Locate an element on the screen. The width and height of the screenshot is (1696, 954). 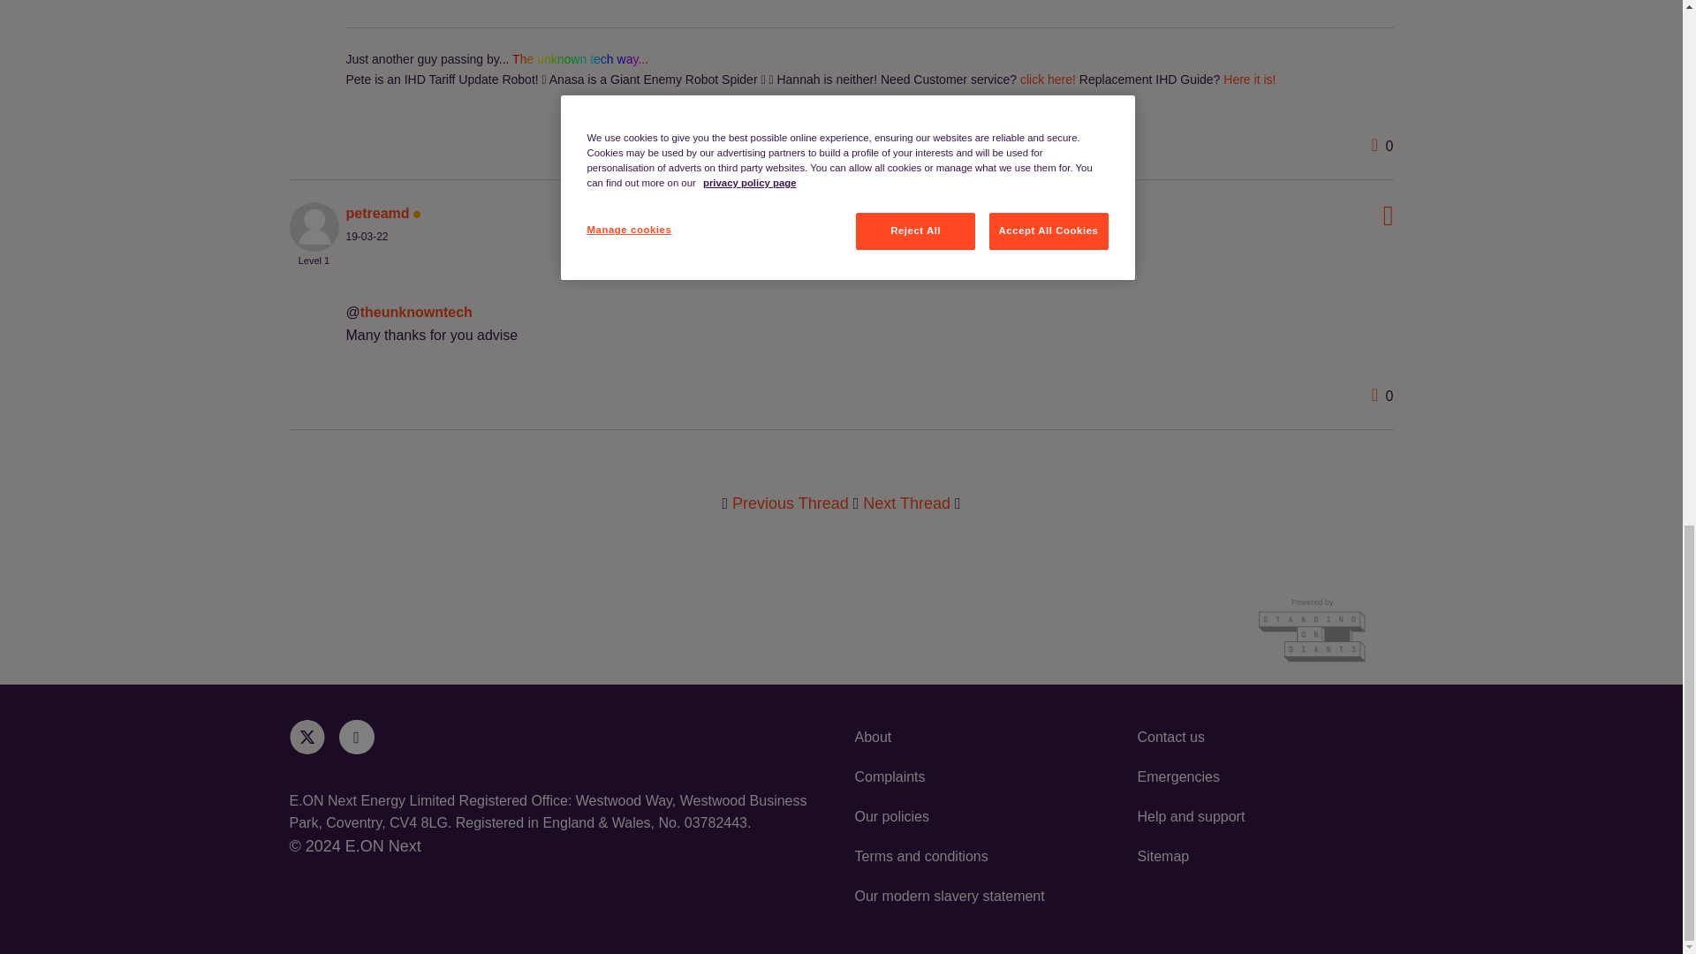
petreamd's Avatar is located at coordinates (314, 226).